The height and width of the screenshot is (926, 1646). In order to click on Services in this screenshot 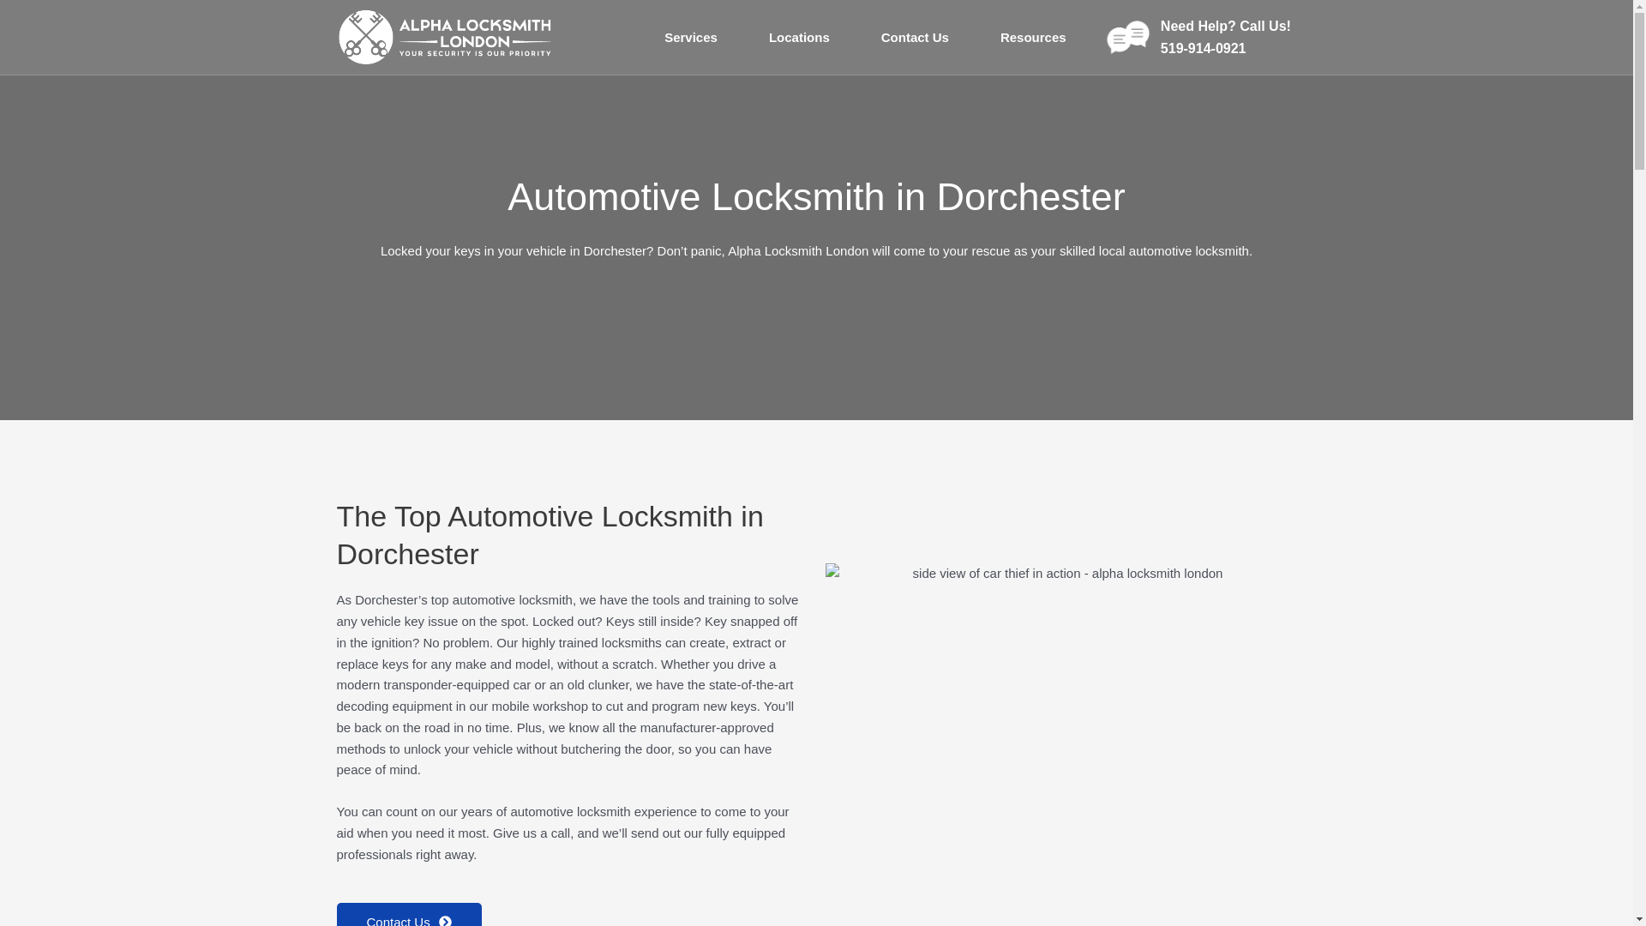, I will do `click(691, 37)`.